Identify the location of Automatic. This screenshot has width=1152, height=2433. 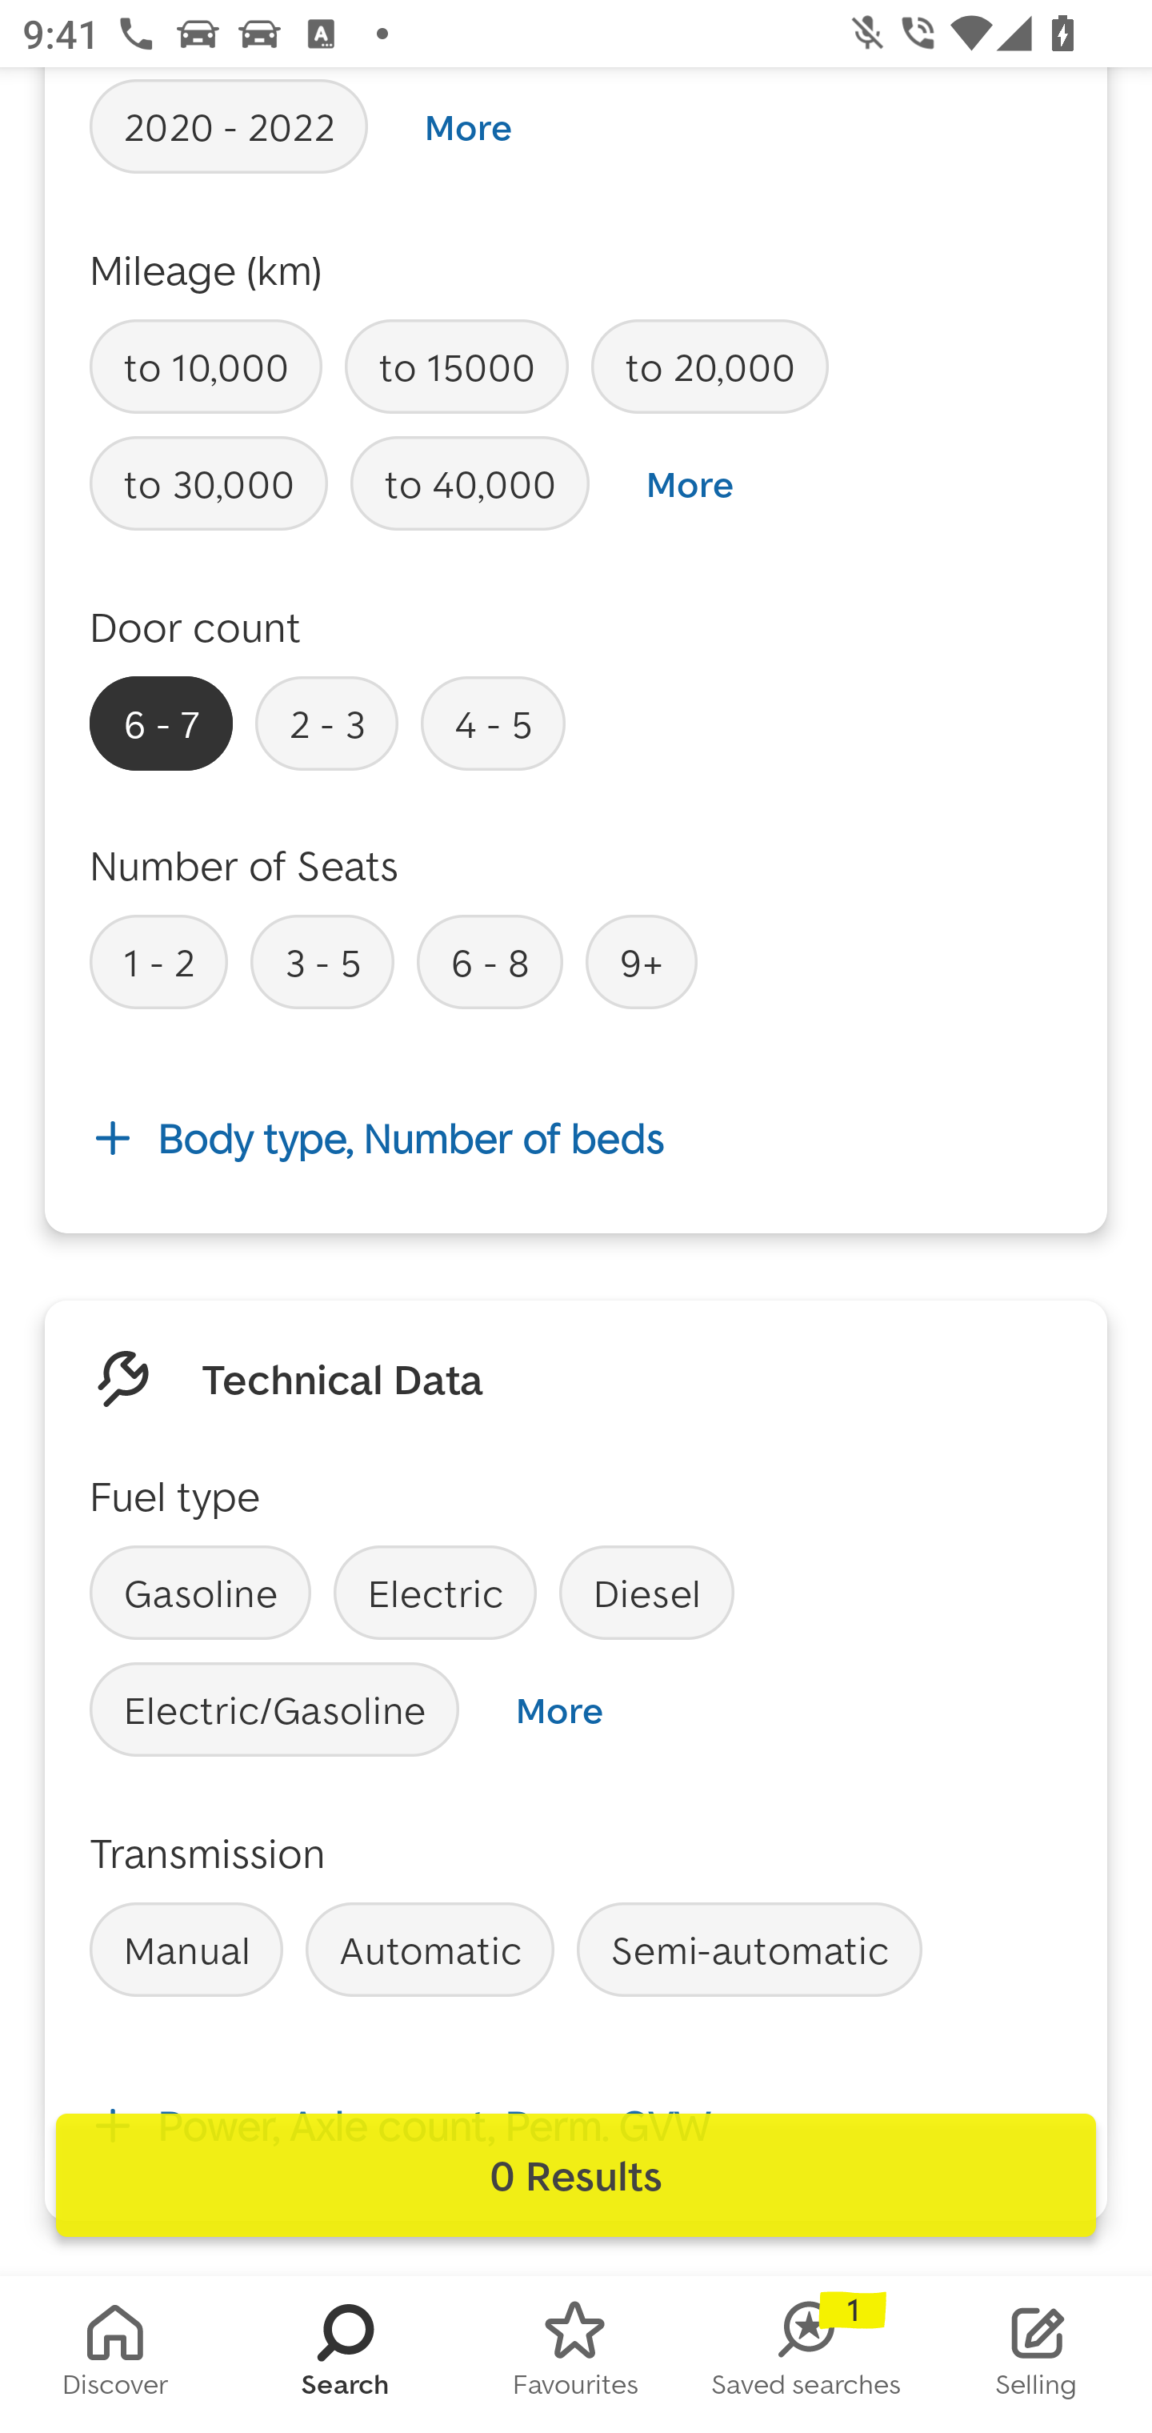
(429, 1950).